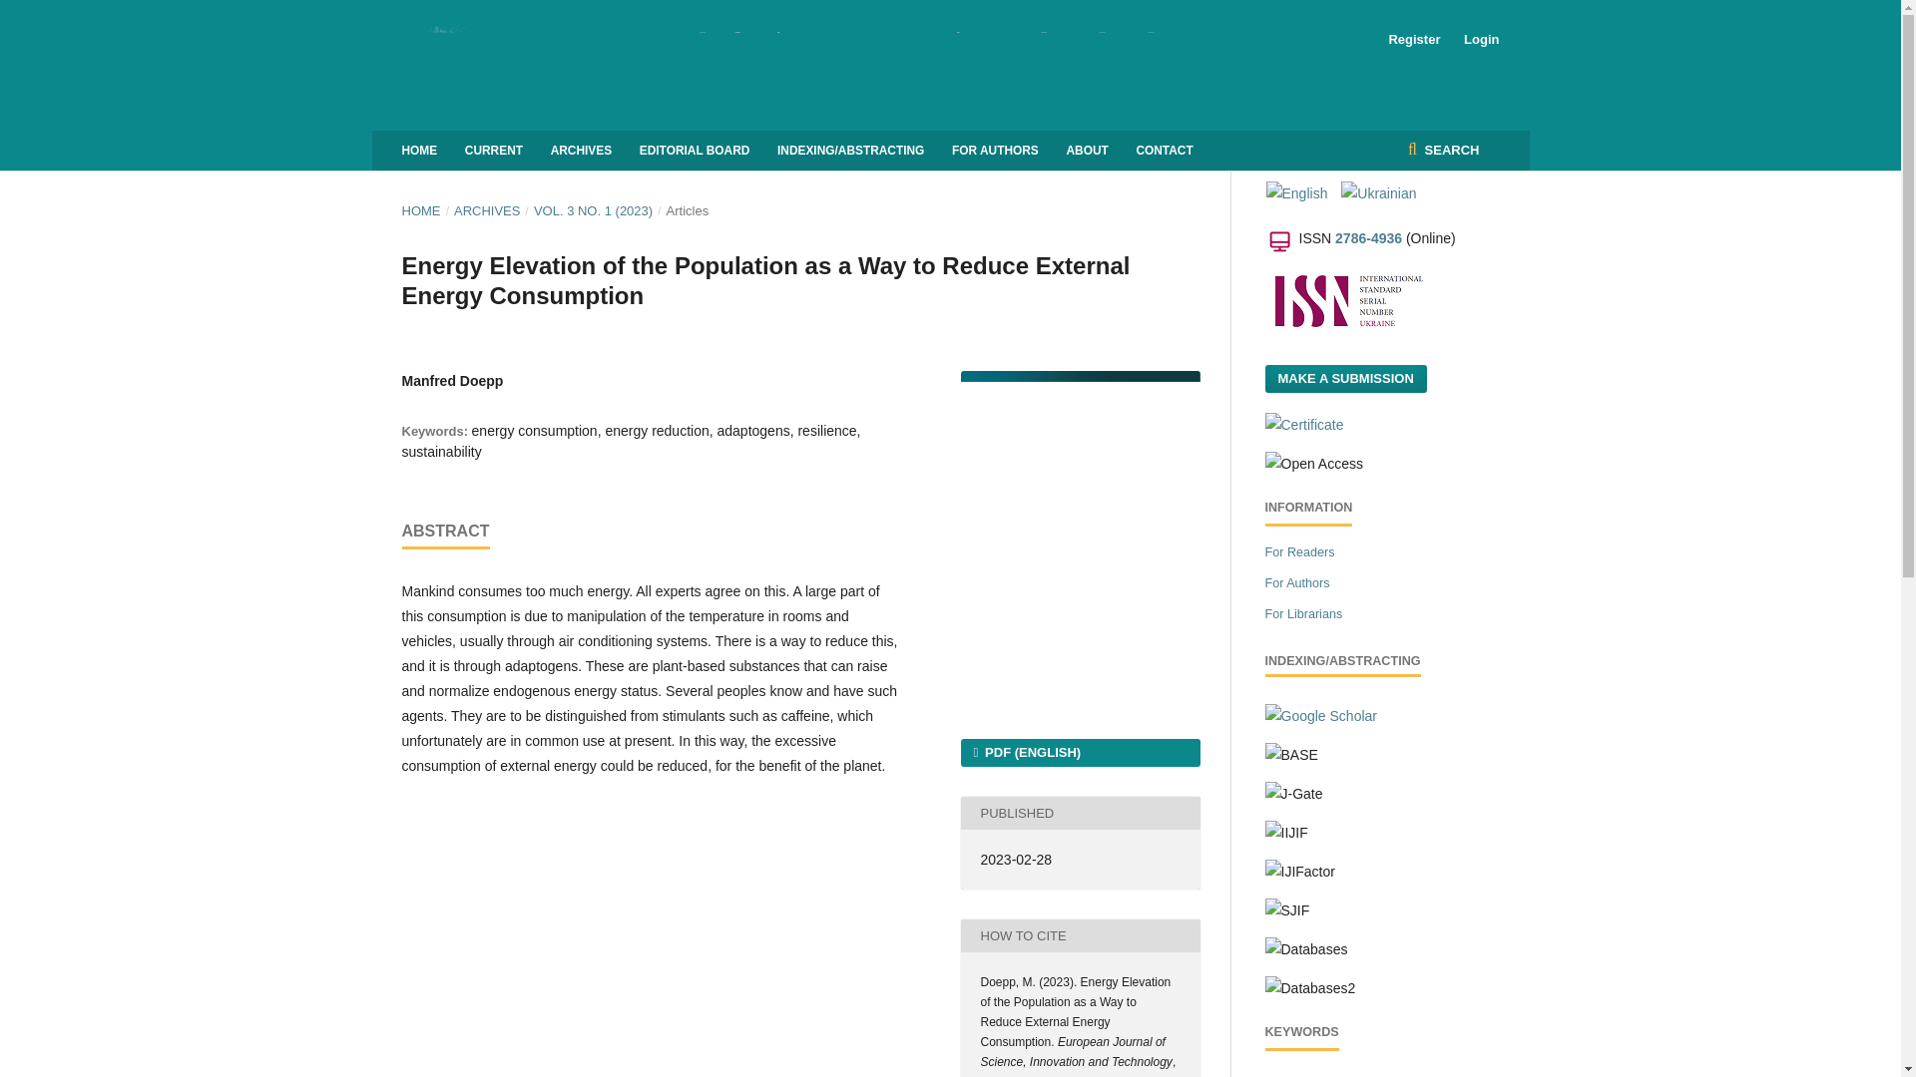  Describe the element at coordinates (581, 150) in the screenshot. I see `ARCHIVES` at that location.